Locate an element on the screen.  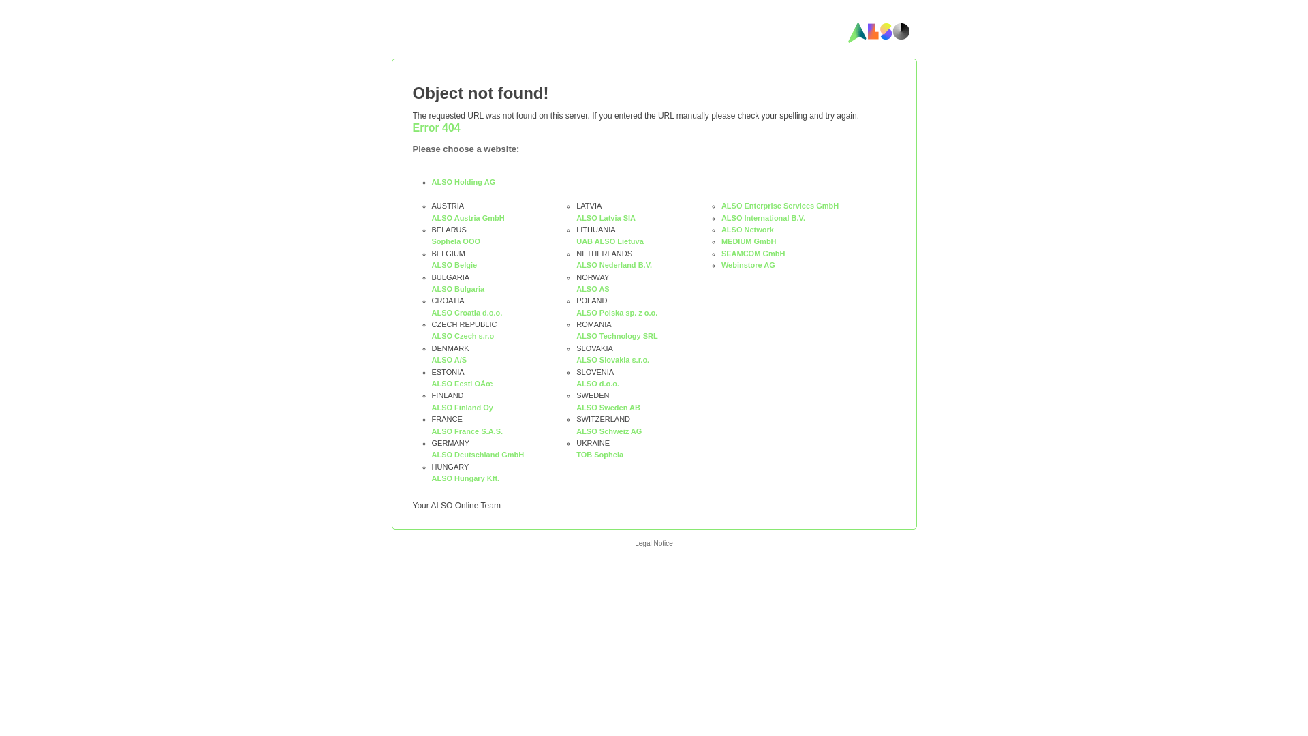
ALSO Technology SRL is located at coordinates (617, 336).